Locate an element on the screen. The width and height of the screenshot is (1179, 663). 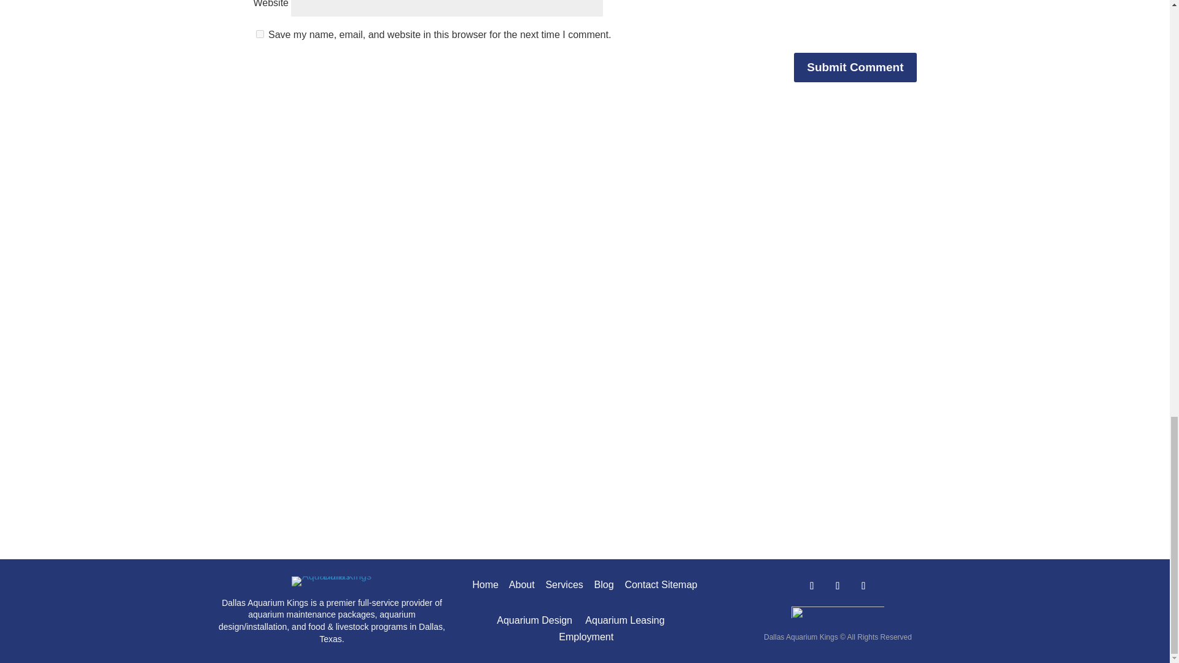
Employment is located at coordinates (586, 637).